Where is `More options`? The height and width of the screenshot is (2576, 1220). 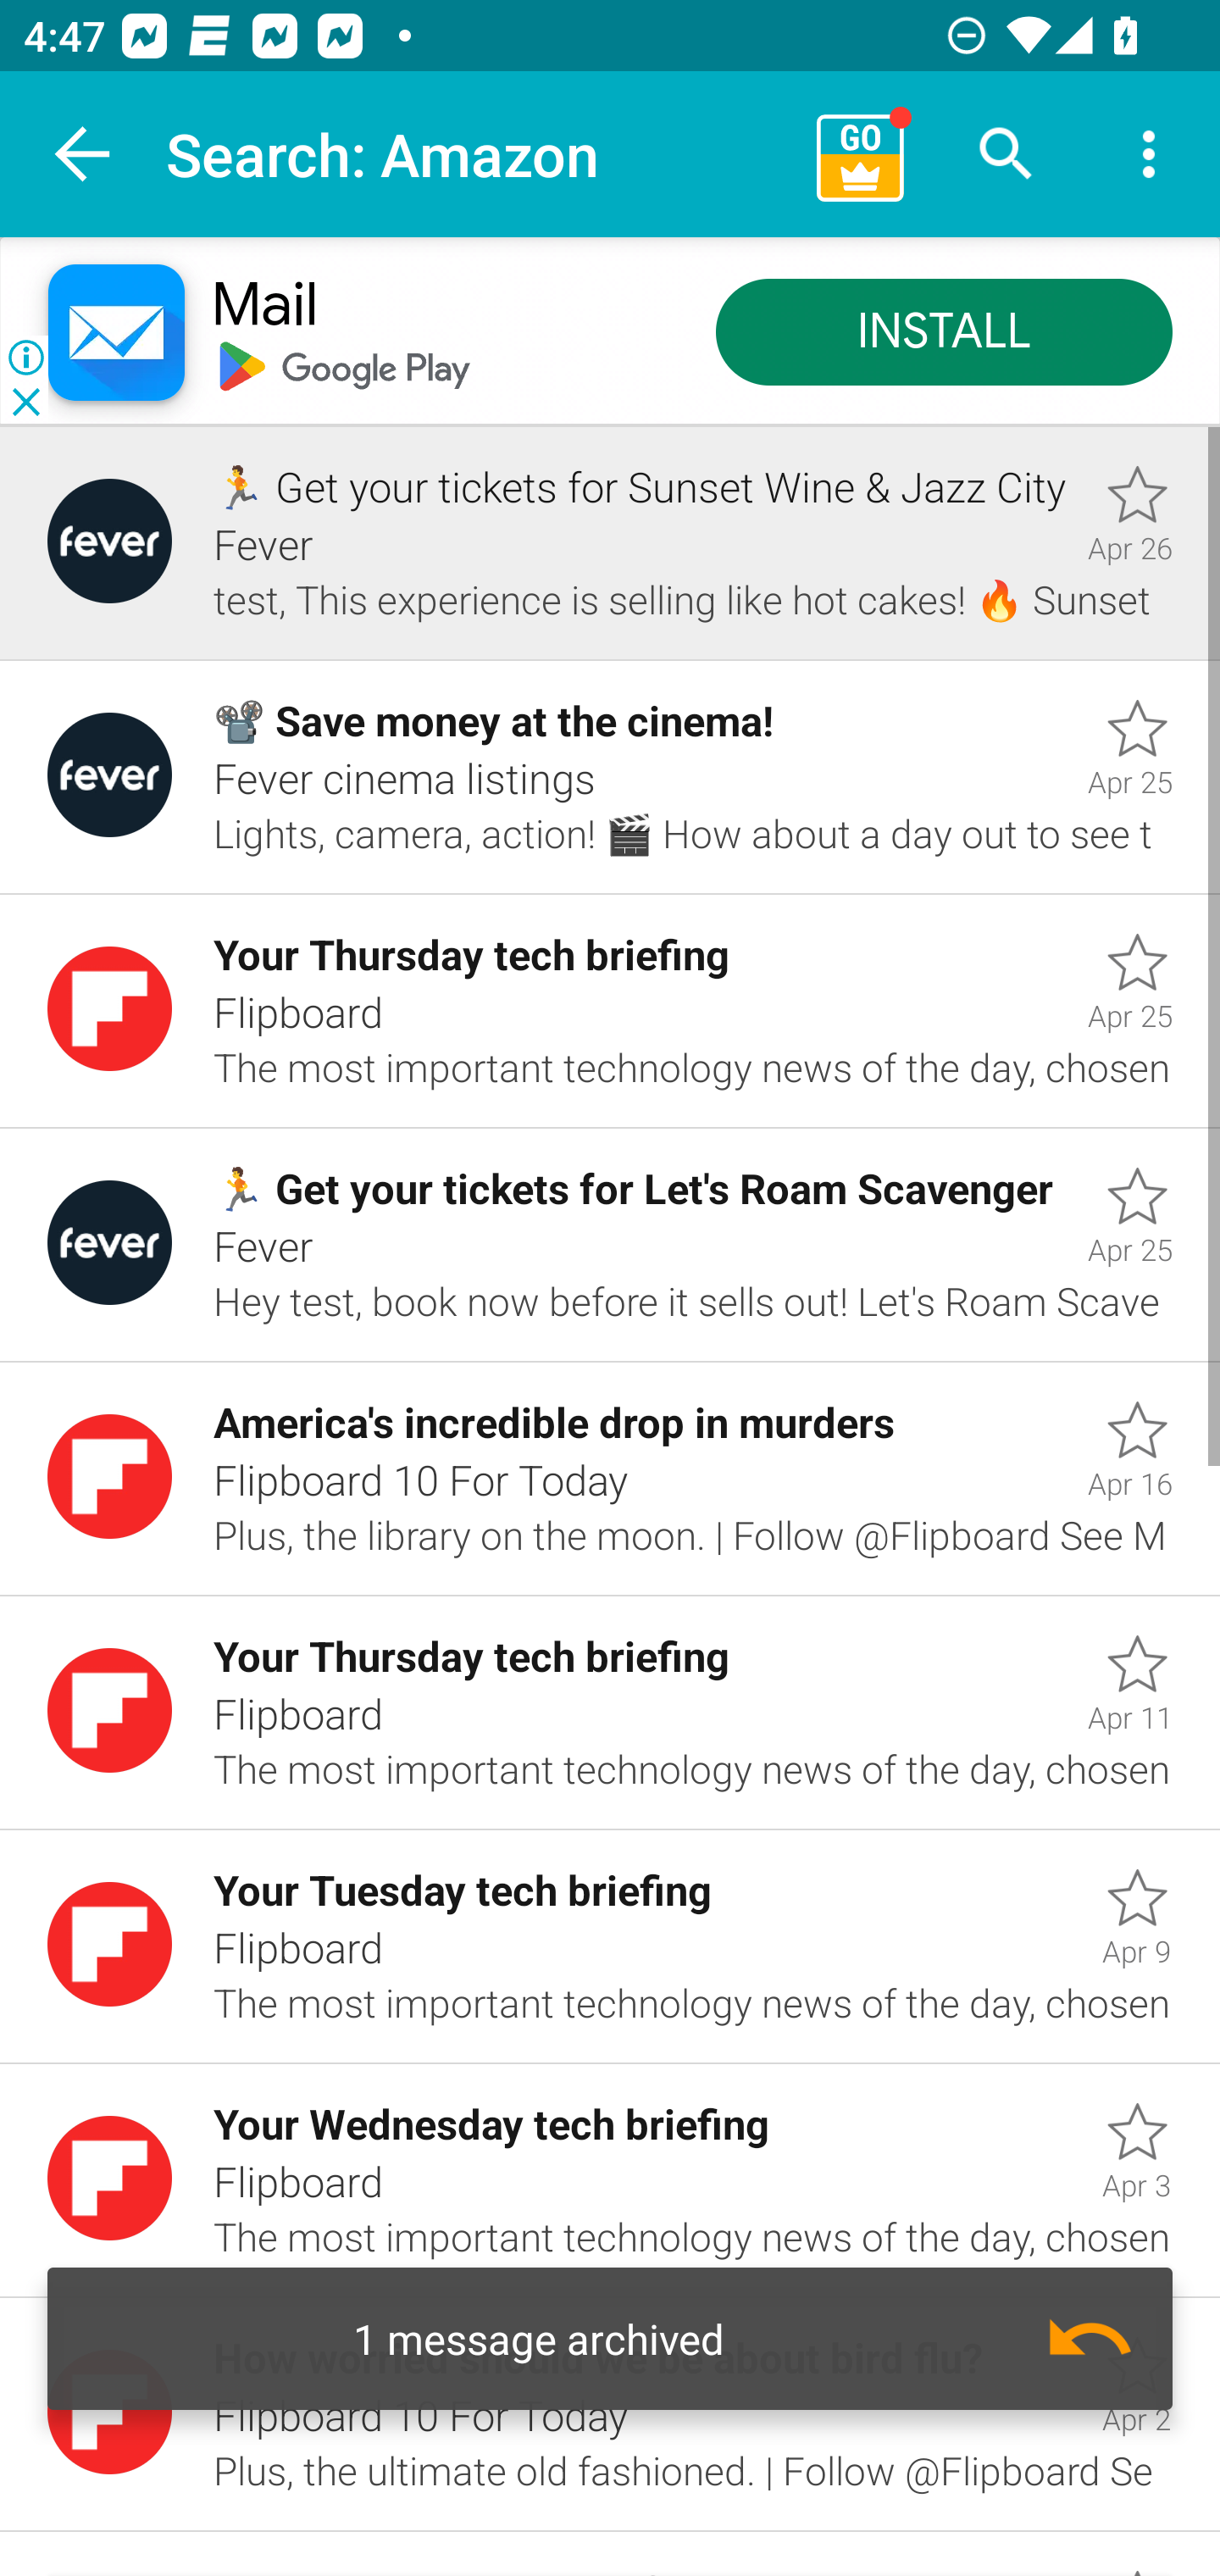 More options is located at coordinates (1149, 154).